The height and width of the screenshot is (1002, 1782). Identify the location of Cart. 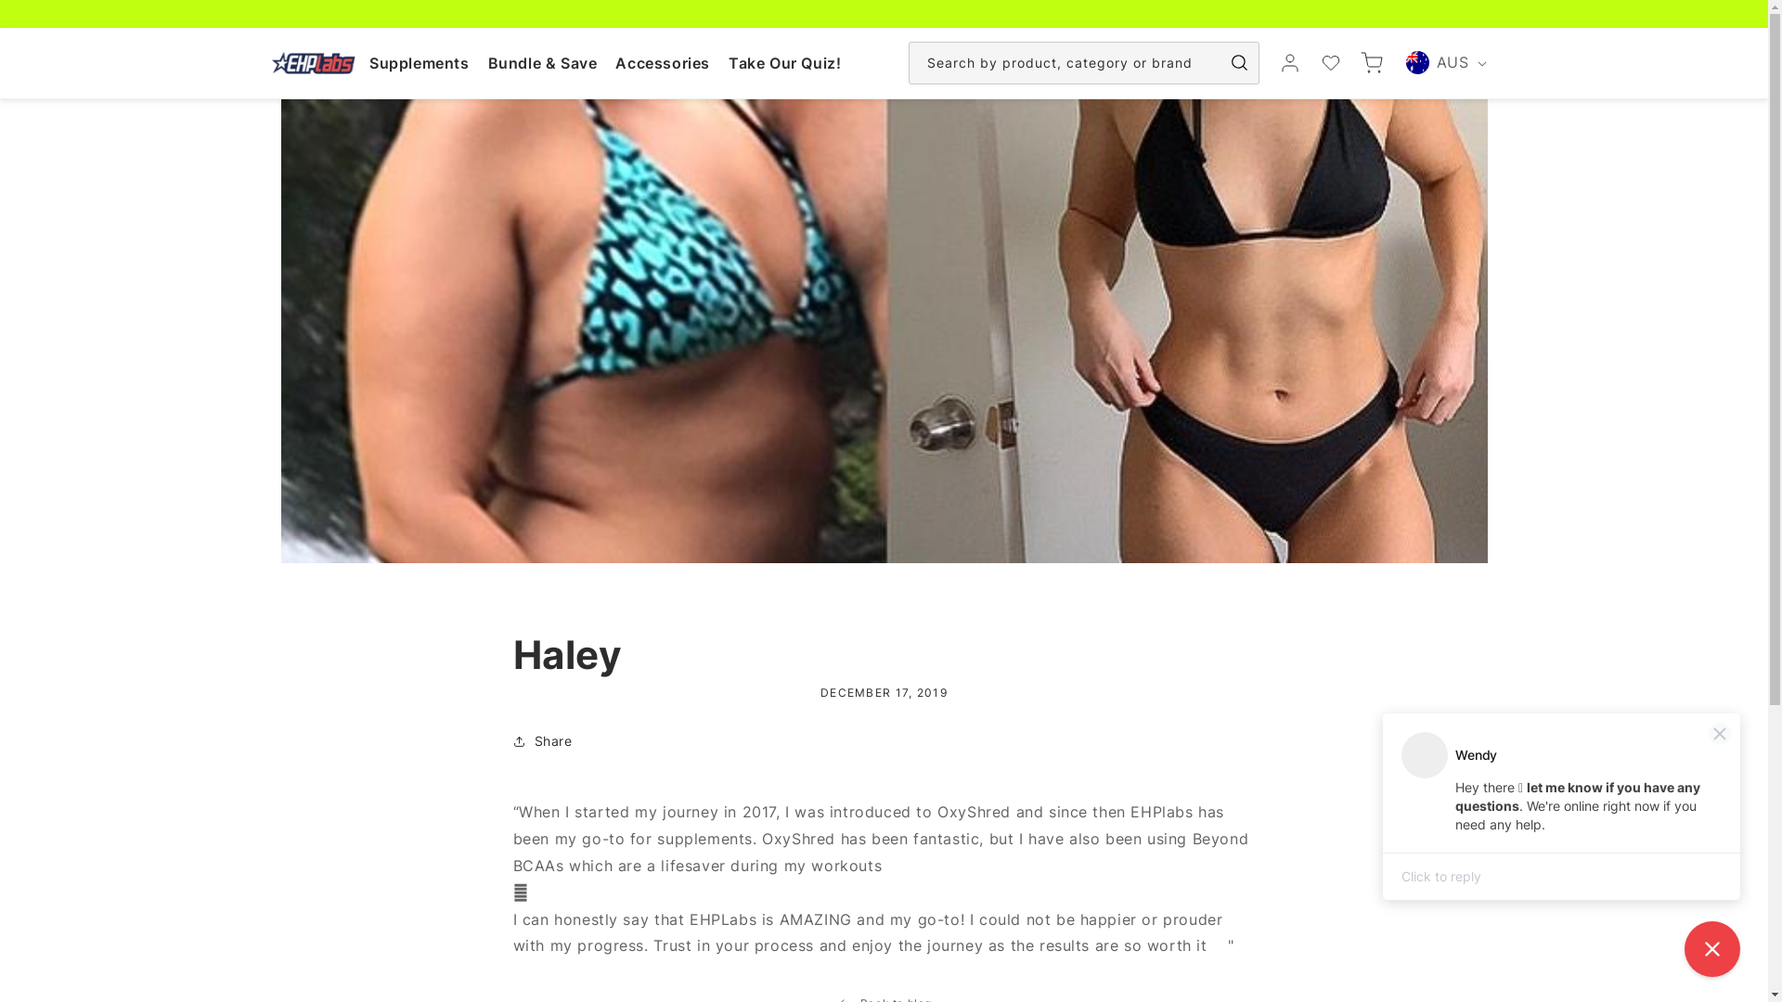
(1372, 63).